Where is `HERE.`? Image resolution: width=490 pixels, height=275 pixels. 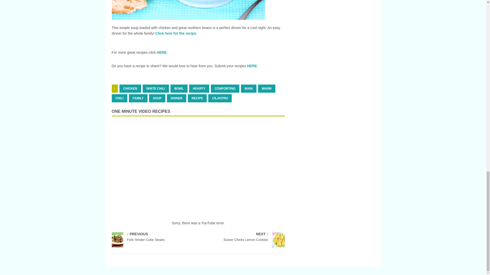 HERE. is located at coordinates (252, 66).